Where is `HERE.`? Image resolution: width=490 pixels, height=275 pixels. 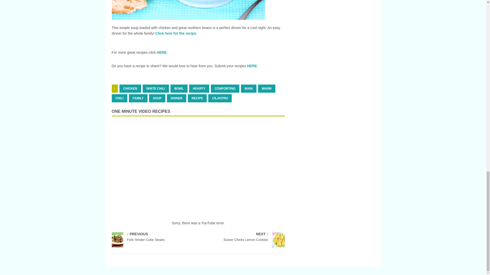 HERE. is located at coordinates (252, 66).